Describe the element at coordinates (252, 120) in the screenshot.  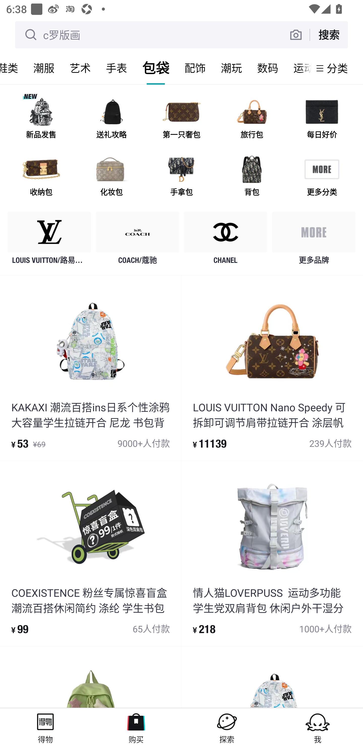
I see `旅行包` at that location.